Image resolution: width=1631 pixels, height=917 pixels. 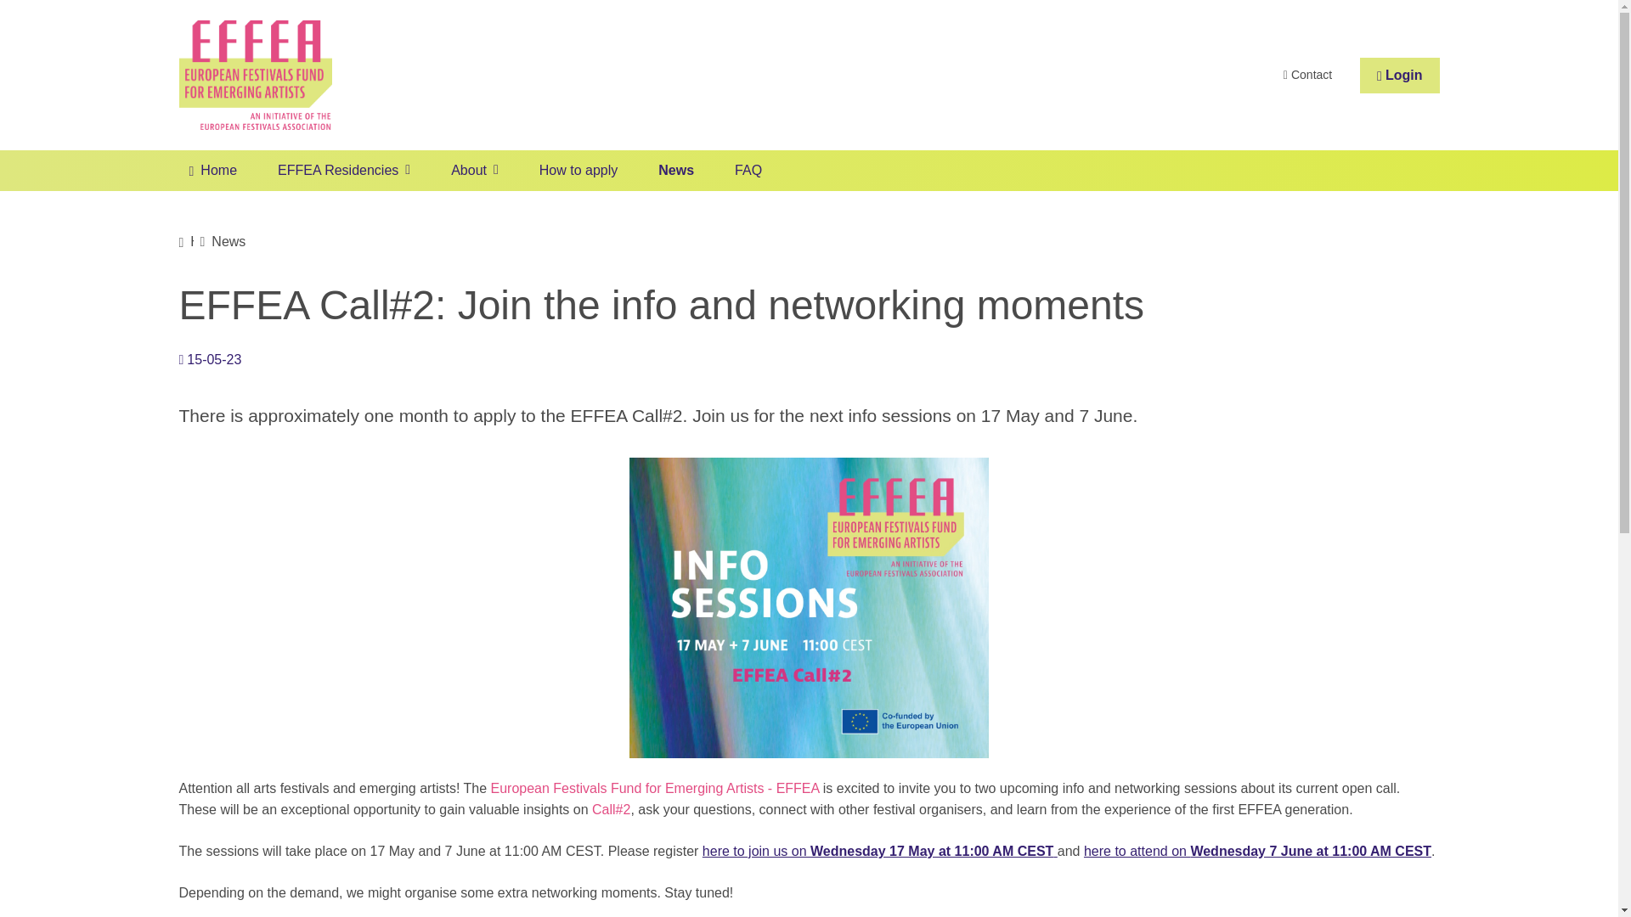 I want to click on About, so click(x=474, y=170).